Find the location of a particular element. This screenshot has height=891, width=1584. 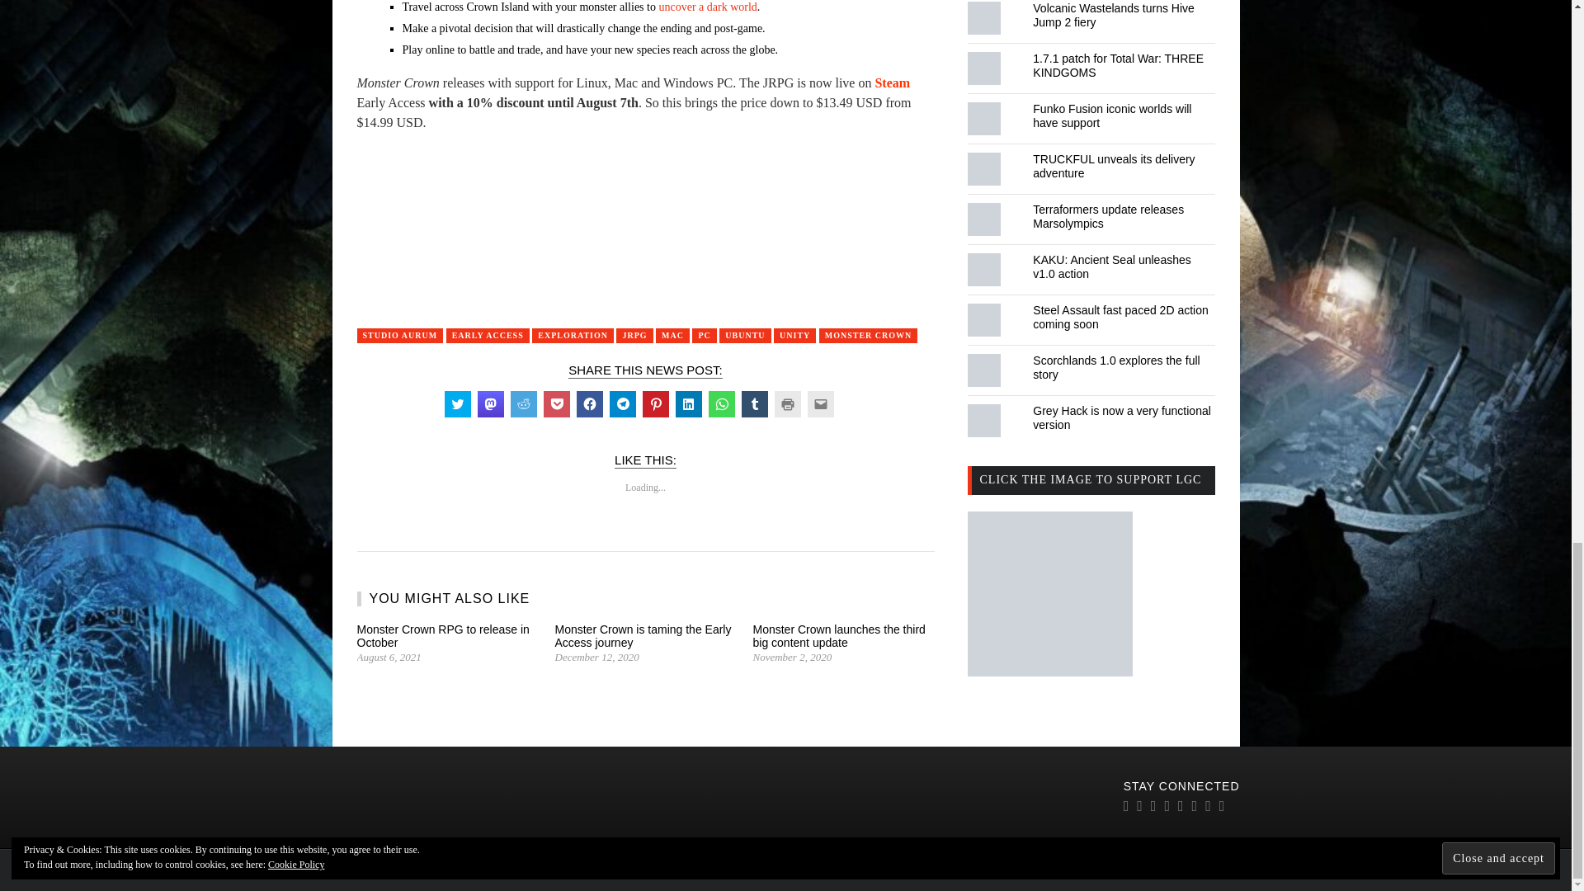

Click to share on Pocket is located at coordinates (556, 404).